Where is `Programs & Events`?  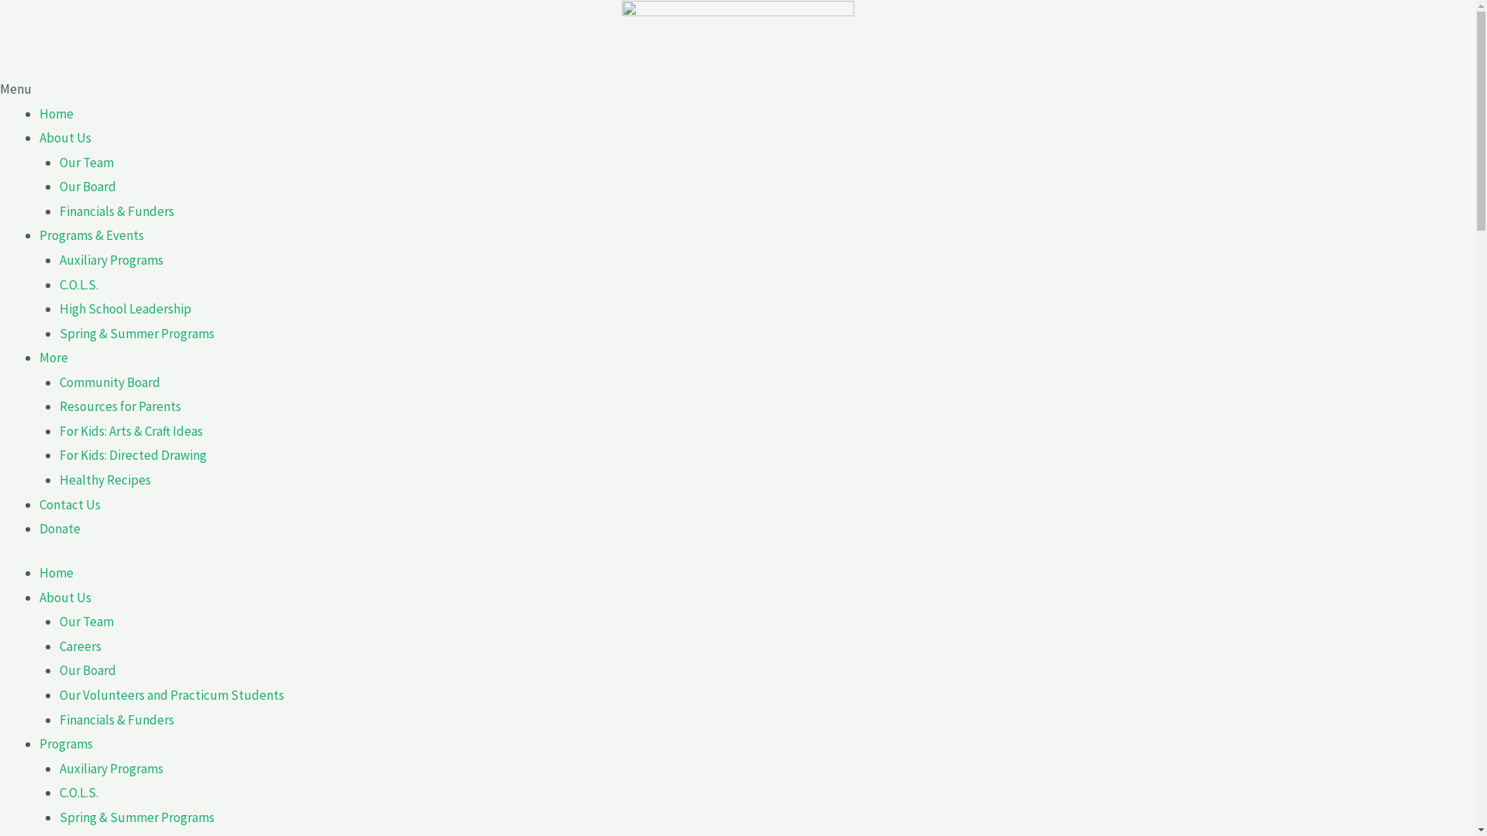
Programs & Events is located at coordinates (91, 235).